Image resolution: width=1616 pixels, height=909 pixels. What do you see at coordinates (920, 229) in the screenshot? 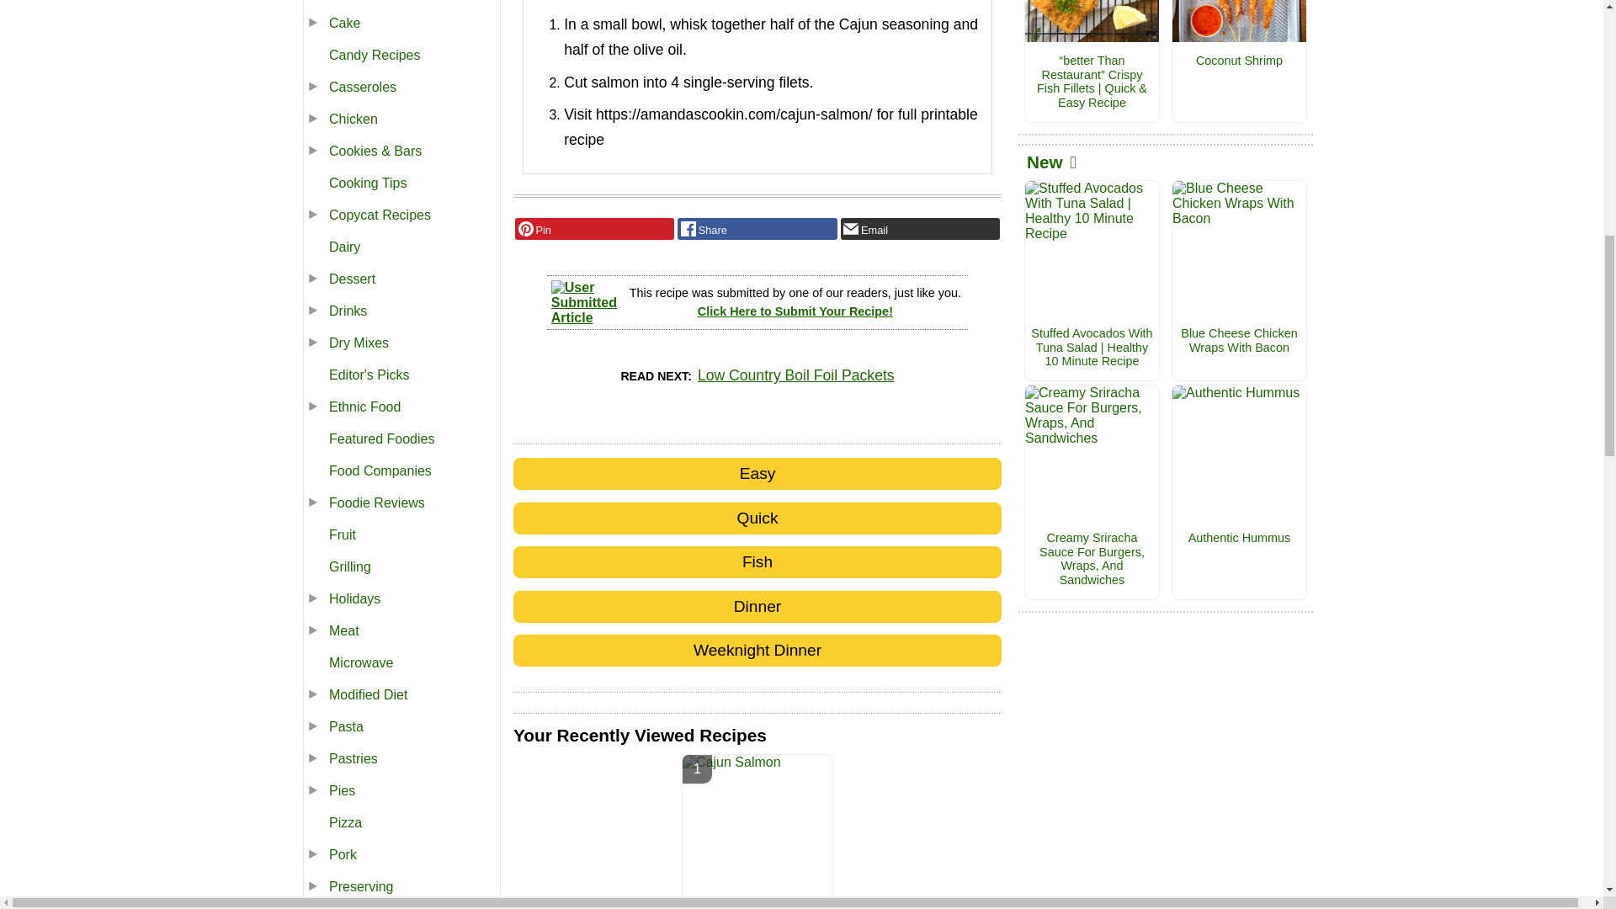
I see `Email` at bounding box center [920, 229].